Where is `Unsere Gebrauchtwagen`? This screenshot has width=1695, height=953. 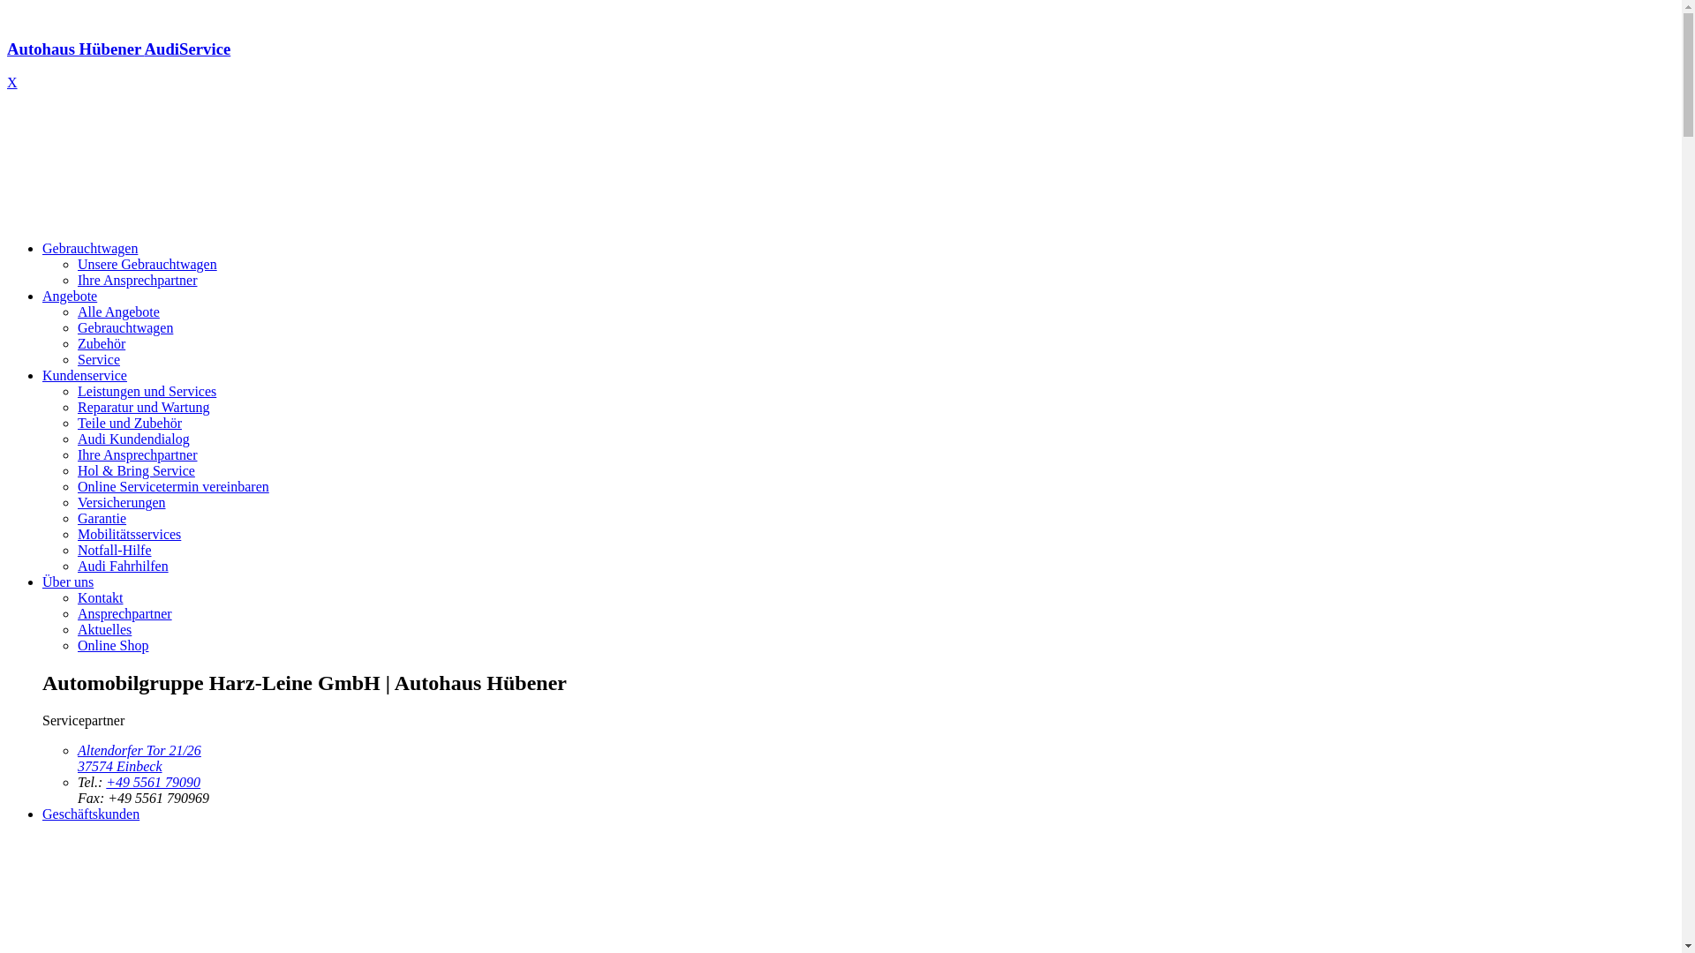
Unsere Gebrauchtwagen is located at coordinates (147, 265).